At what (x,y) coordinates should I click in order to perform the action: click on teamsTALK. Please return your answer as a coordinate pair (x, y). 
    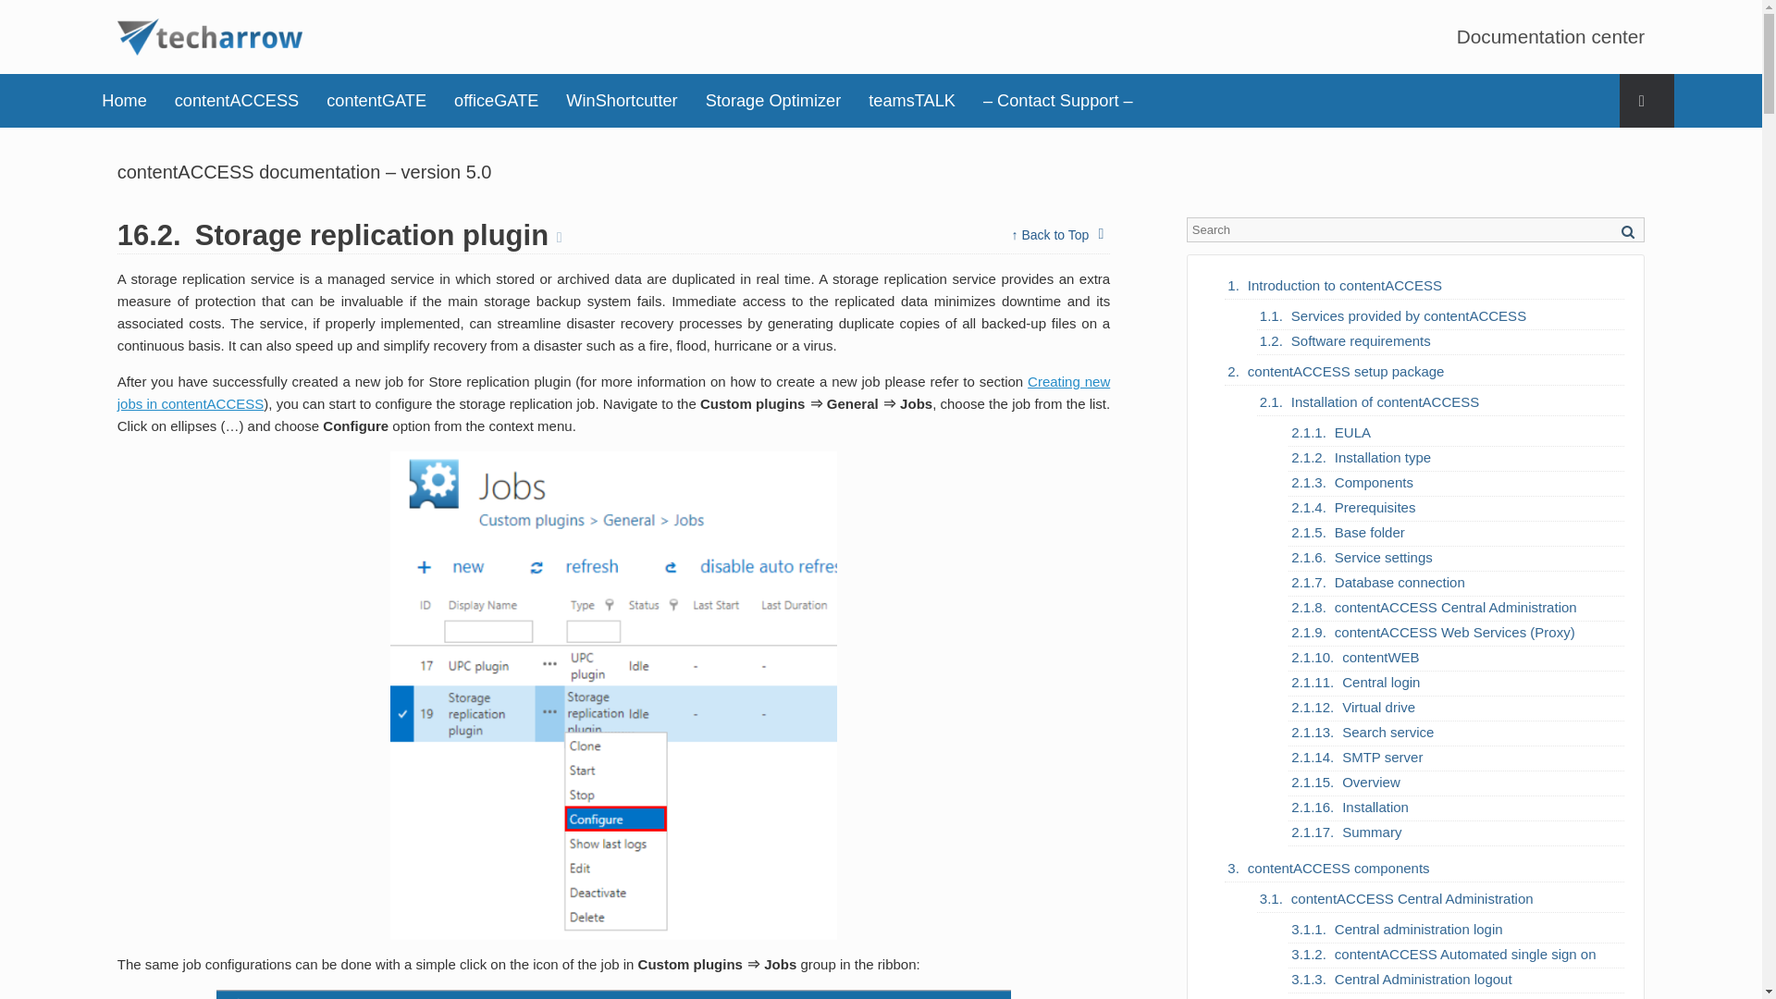
    Looking at the image, I should click on (912, 100).